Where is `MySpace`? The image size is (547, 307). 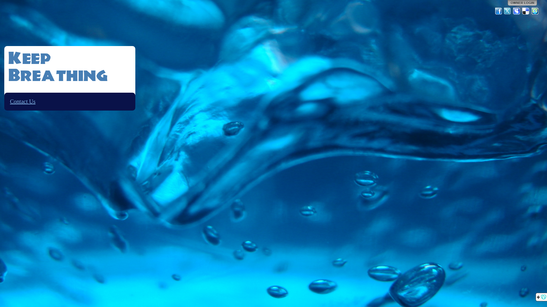 MySpace is located at coordinates (517, 11).